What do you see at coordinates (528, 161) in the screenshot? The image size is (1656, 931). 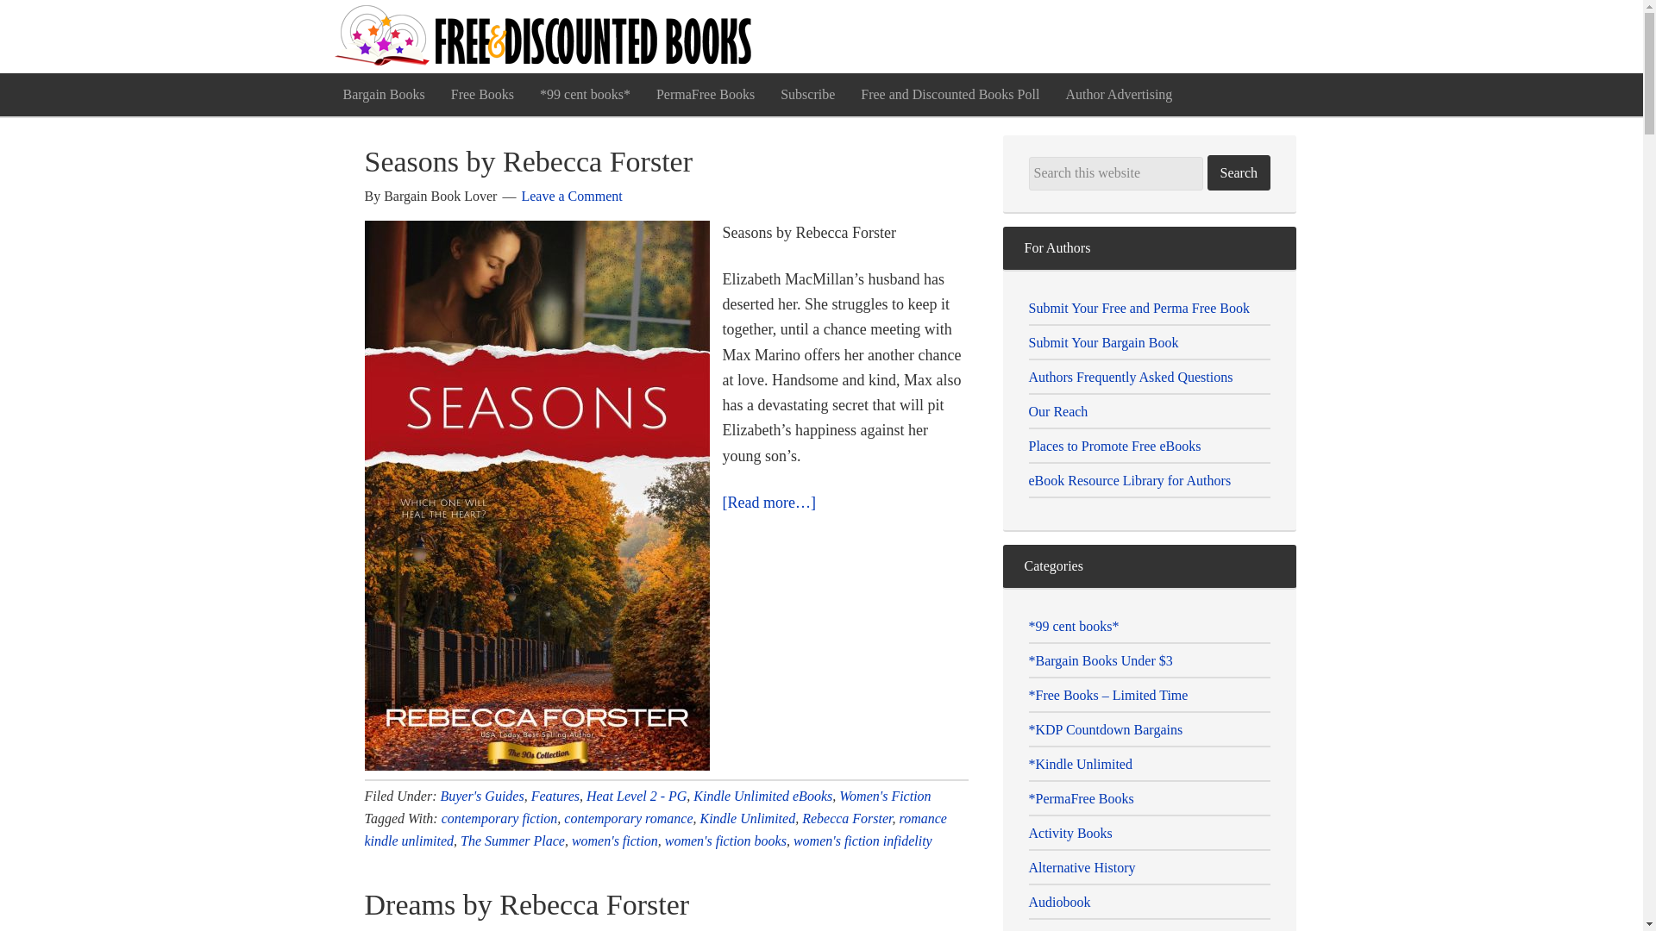 I see `Seasons by Rebecca Forster` at bounding box center [528, 161].